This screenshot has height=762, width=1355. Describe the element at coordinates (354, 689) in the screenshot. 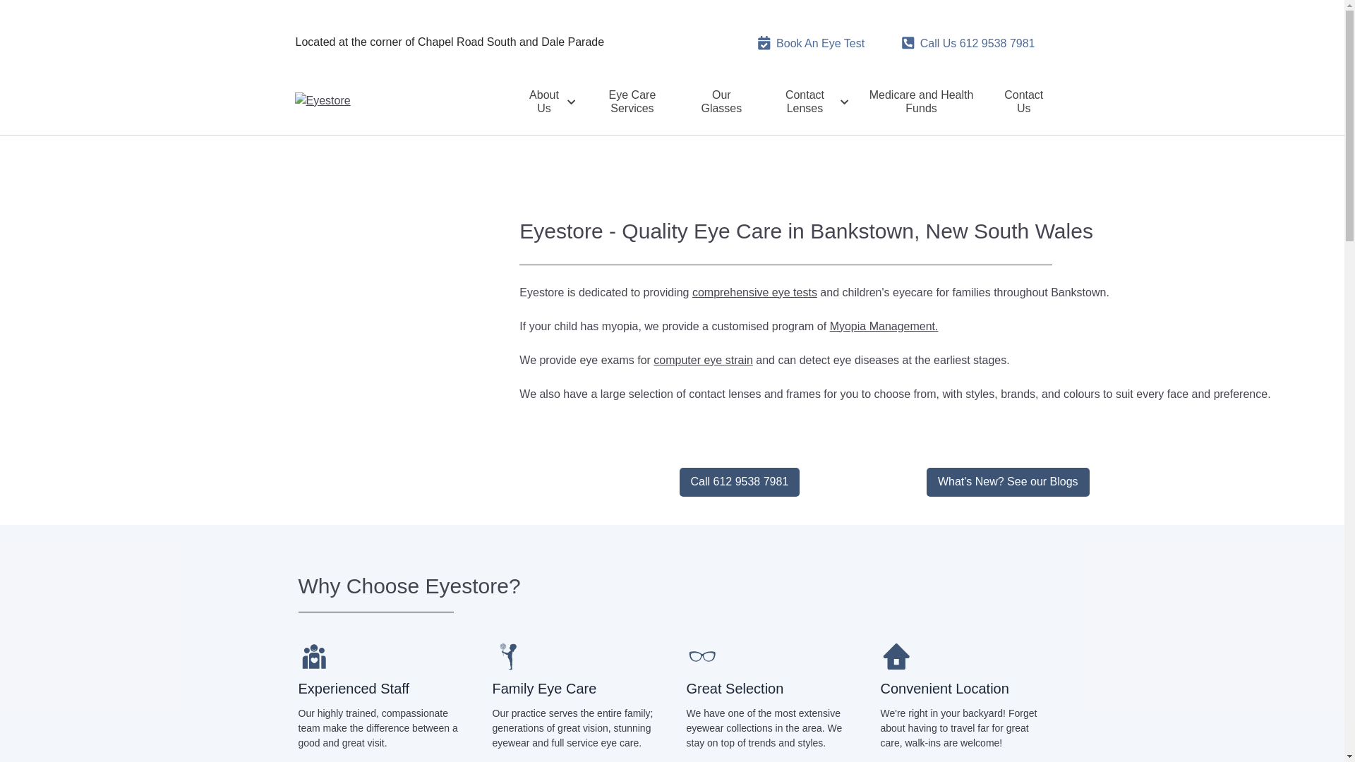

I see `Experienced Staff` at that location.